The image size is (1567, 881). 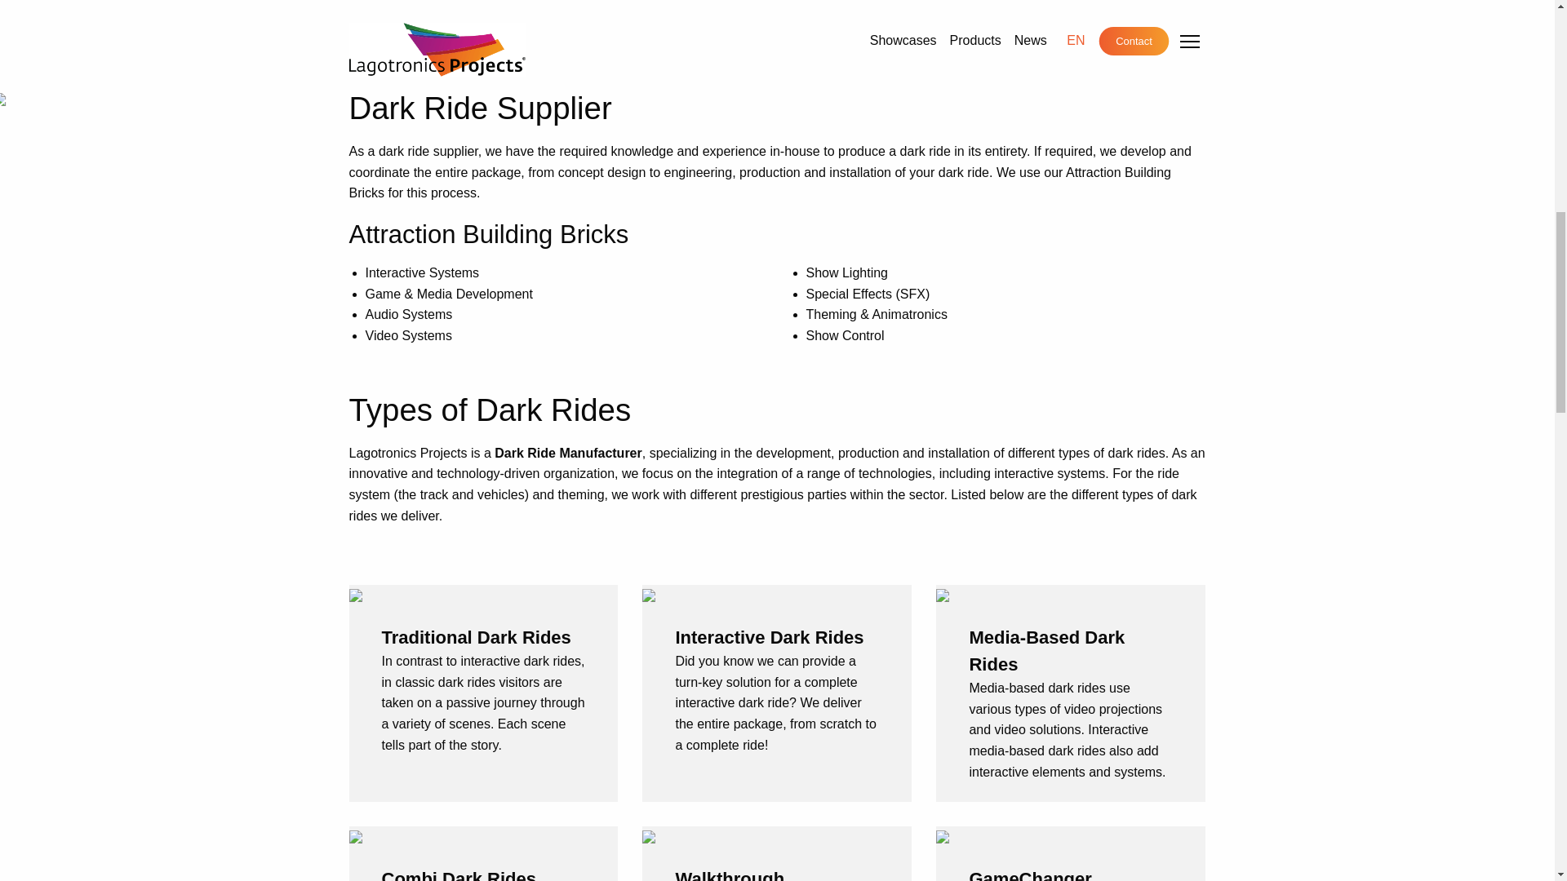 I want to click on Walkthrough Attractions, so click(x=730, y=874).